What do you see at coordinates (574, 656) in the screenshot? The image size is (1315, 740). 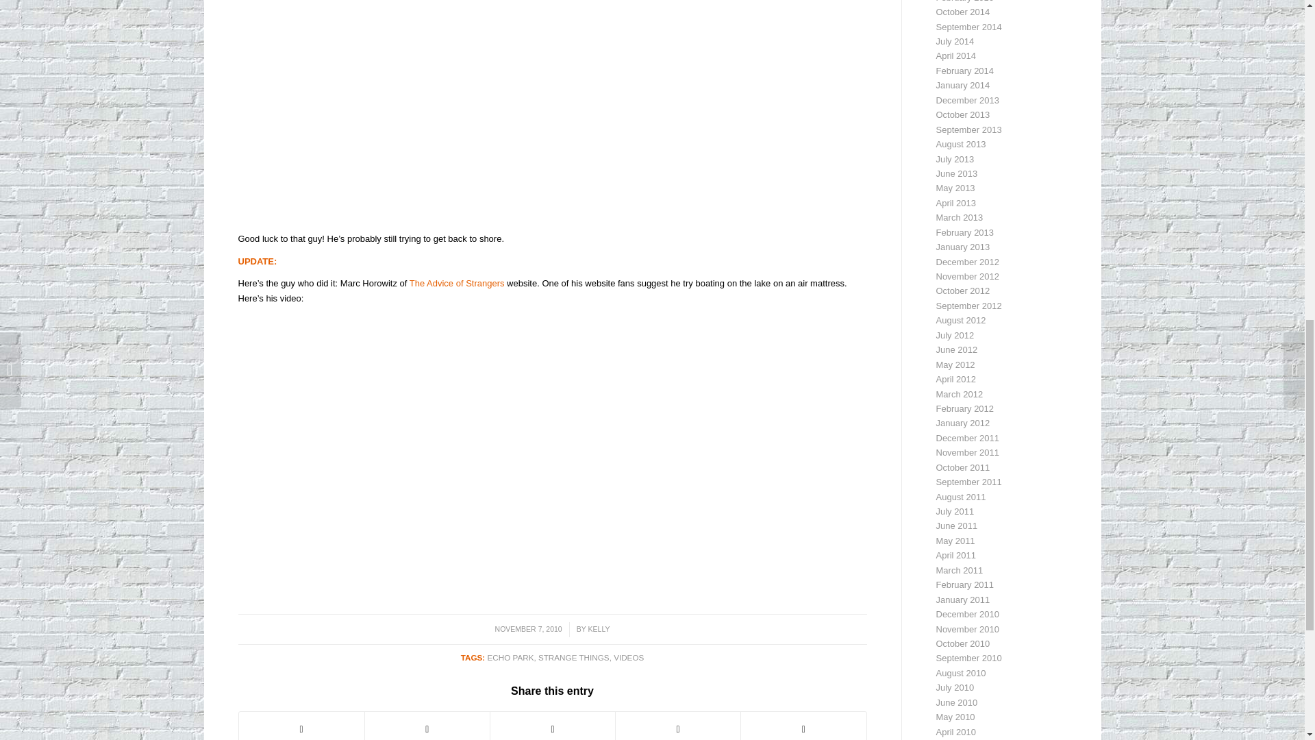 I see `STRANGE THINGS` at bounding box center [574, 656].